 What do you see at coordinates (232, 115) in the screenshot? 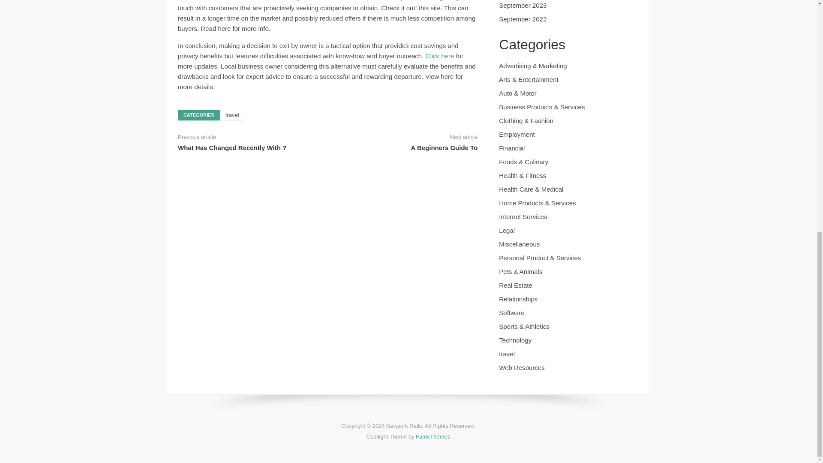
I see `travel` at bounding box center [232, 115].